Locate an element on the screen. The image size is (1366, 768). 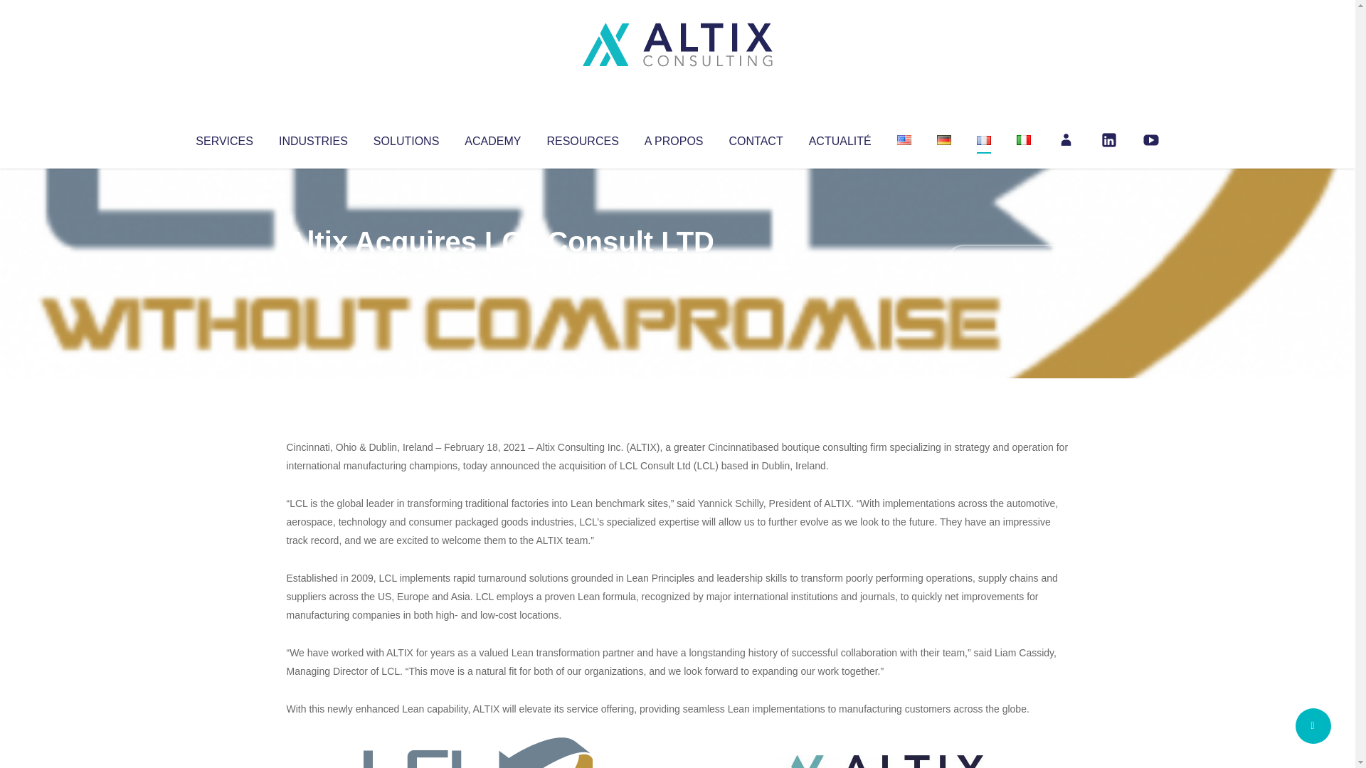
ACADEMY is located at coordinates (492, 138).